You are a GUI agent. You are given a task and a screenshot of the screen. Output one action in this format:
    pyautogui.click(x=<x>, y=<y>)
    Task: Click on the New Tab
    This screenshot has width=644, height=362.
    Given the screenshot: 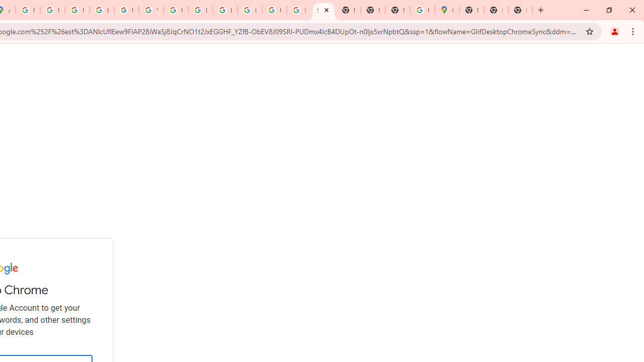 What is the action you would take?
    pyautogui.click(x=471, y=10)
    